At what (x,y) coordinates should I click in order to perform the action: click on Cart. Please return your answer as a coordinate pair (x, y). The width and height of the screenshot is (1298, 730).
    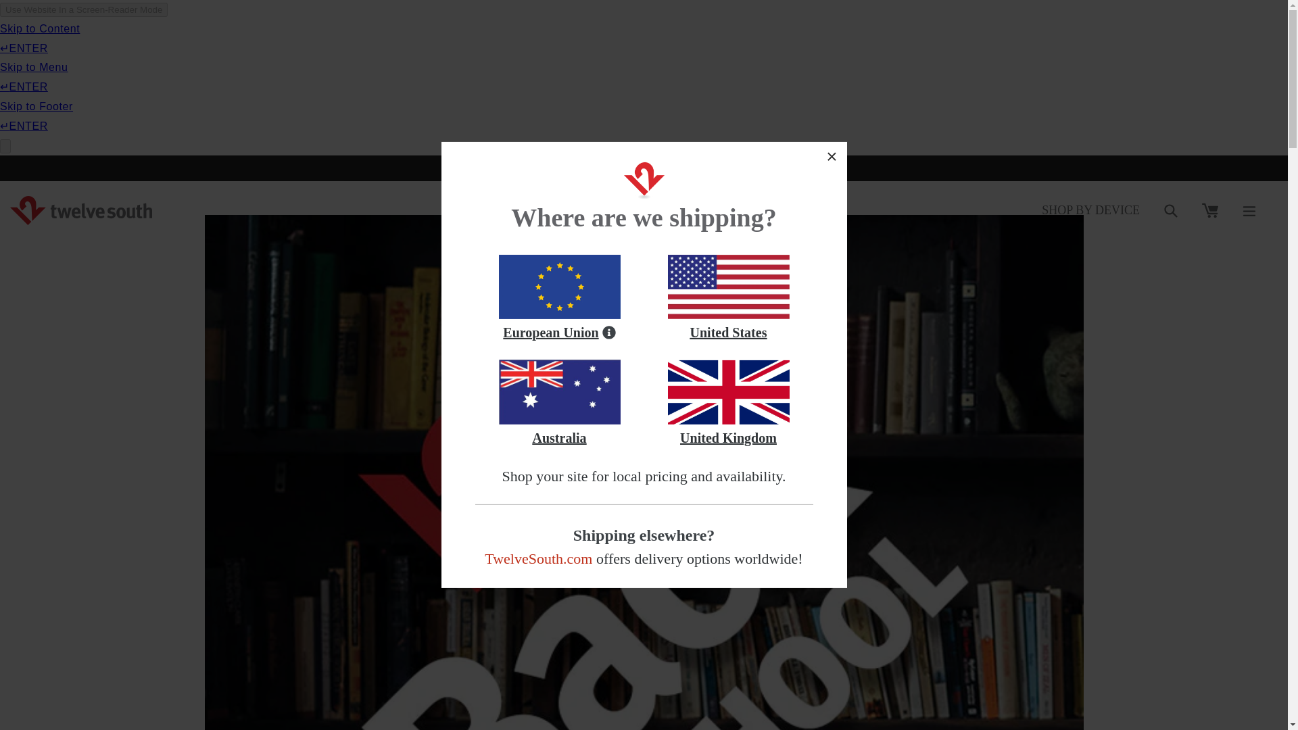
    Looking at the image, I should click on (1210, 210).